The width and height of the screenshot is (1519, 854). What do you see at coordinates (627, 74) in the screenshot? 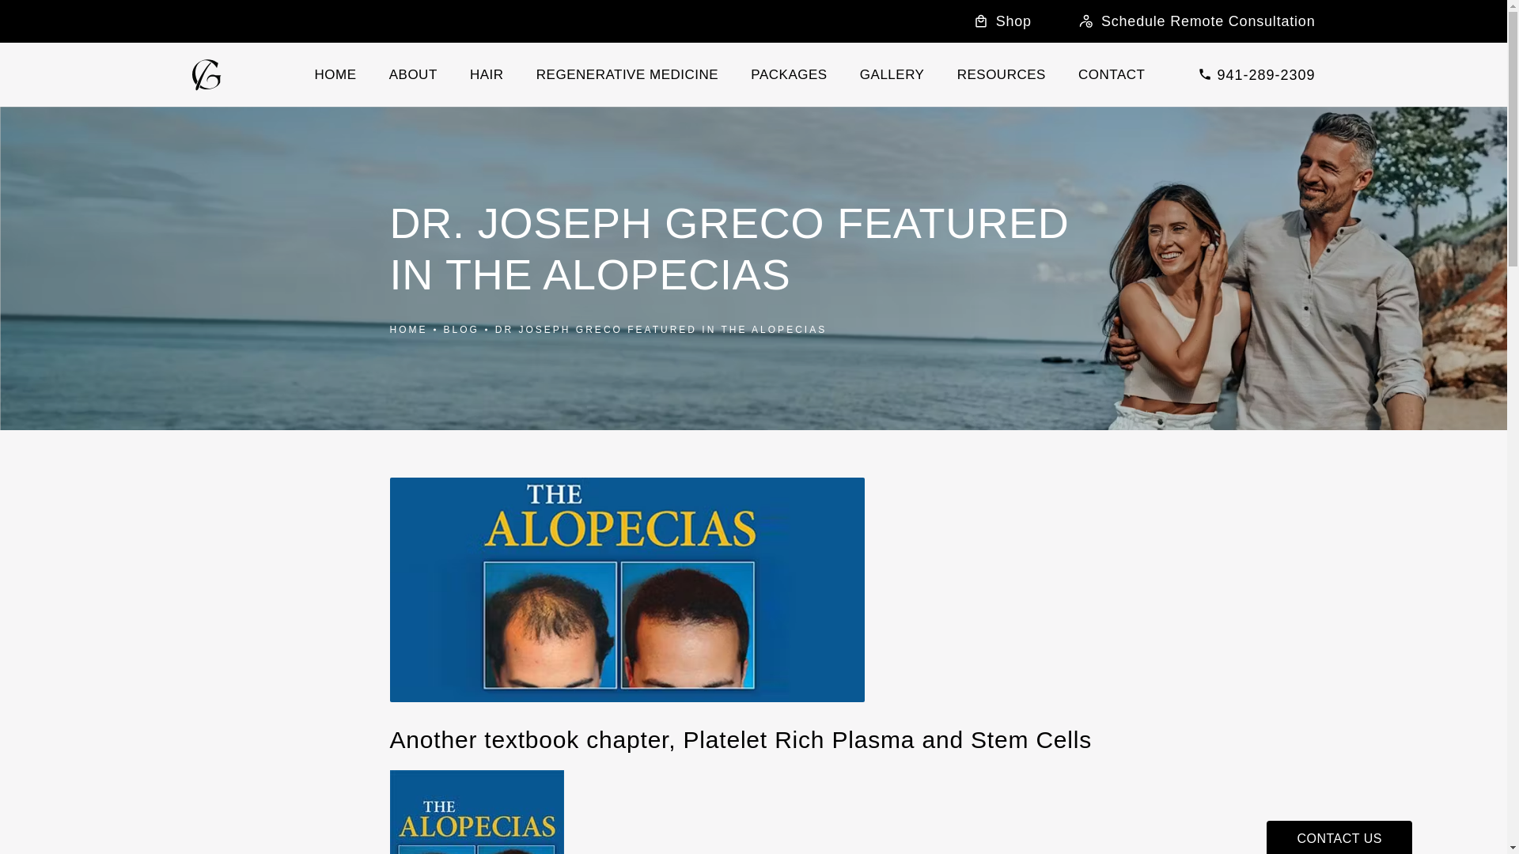
I see `REGENERATIVE MEDICINE` at bounding box center [627, 74].